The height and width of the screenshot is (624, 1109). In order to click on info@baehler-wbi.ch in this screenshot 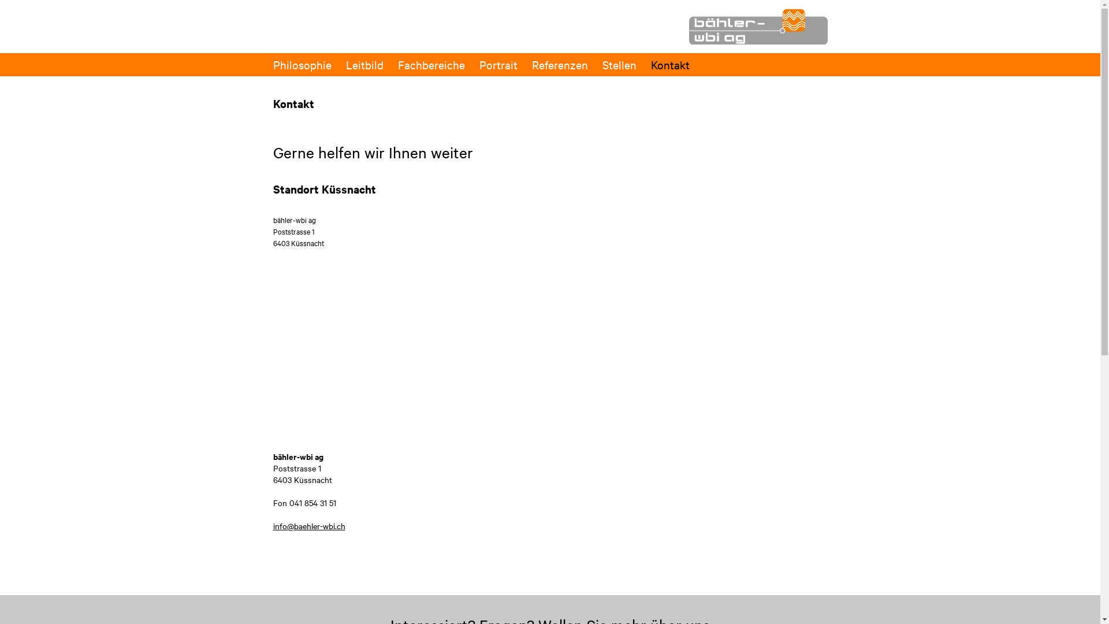, I will do `click(308, 526)`.